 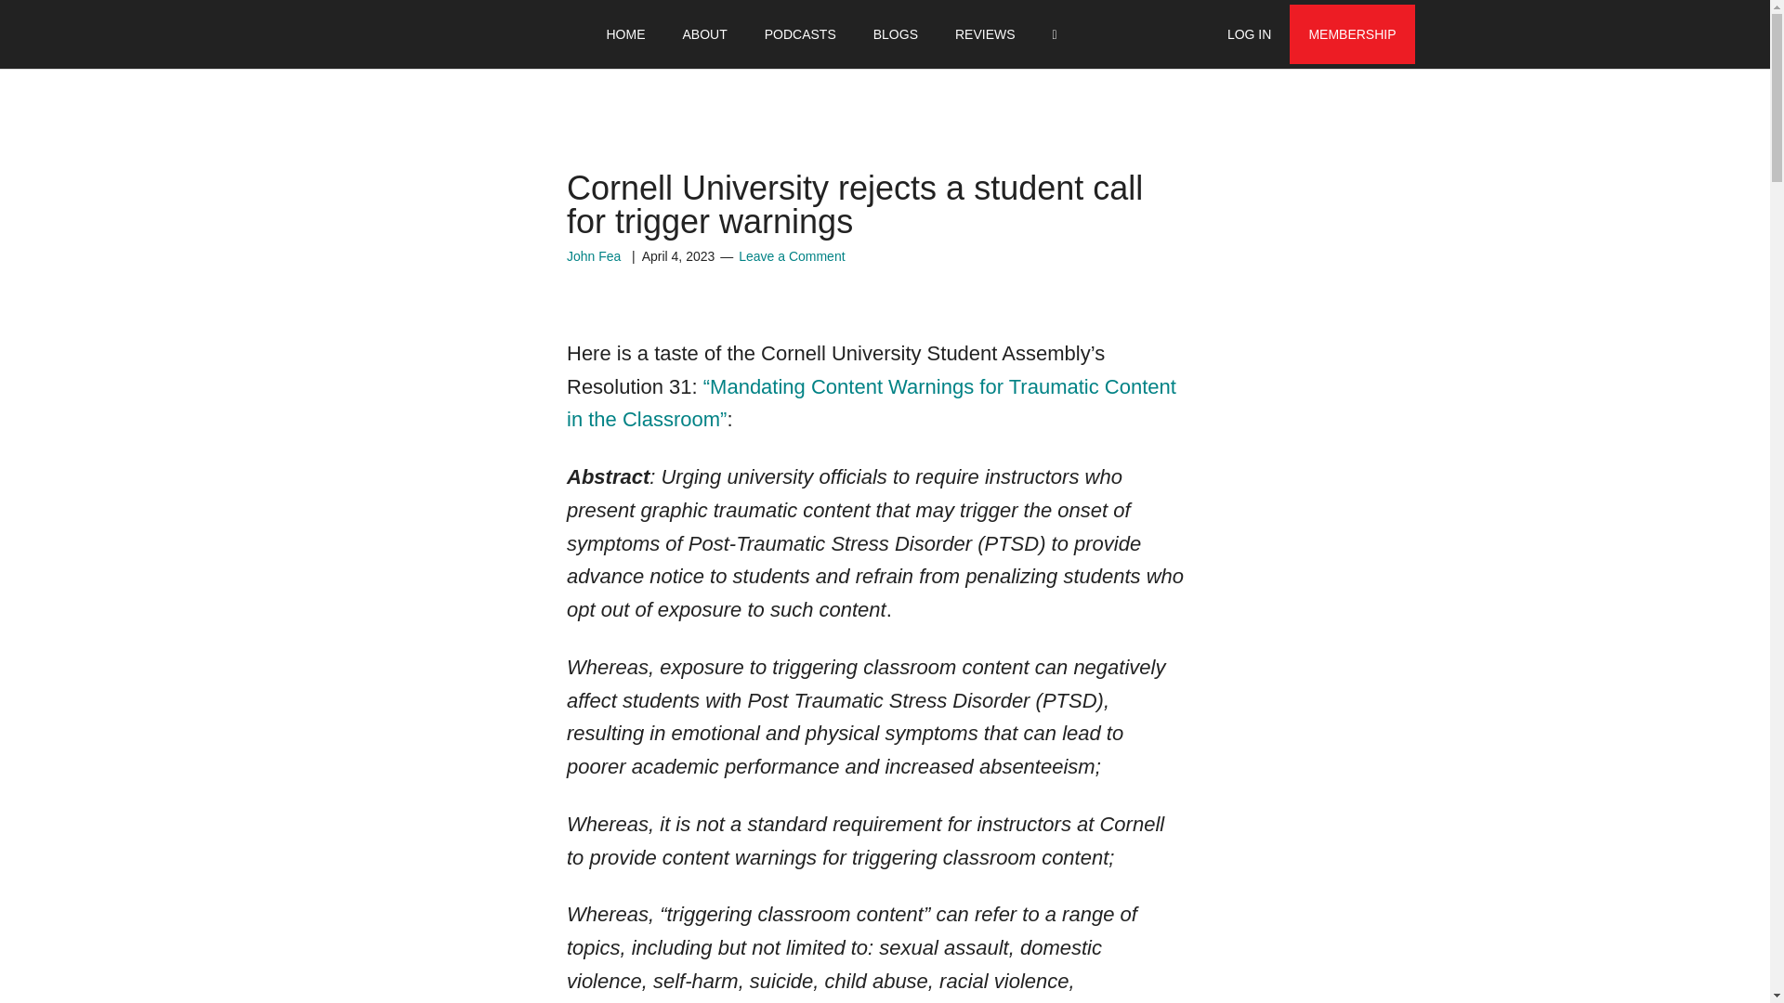 What do you see at coordinates (896, 34) in the screenshot?
I see `BLOGS` at bounding box center [896, 34].